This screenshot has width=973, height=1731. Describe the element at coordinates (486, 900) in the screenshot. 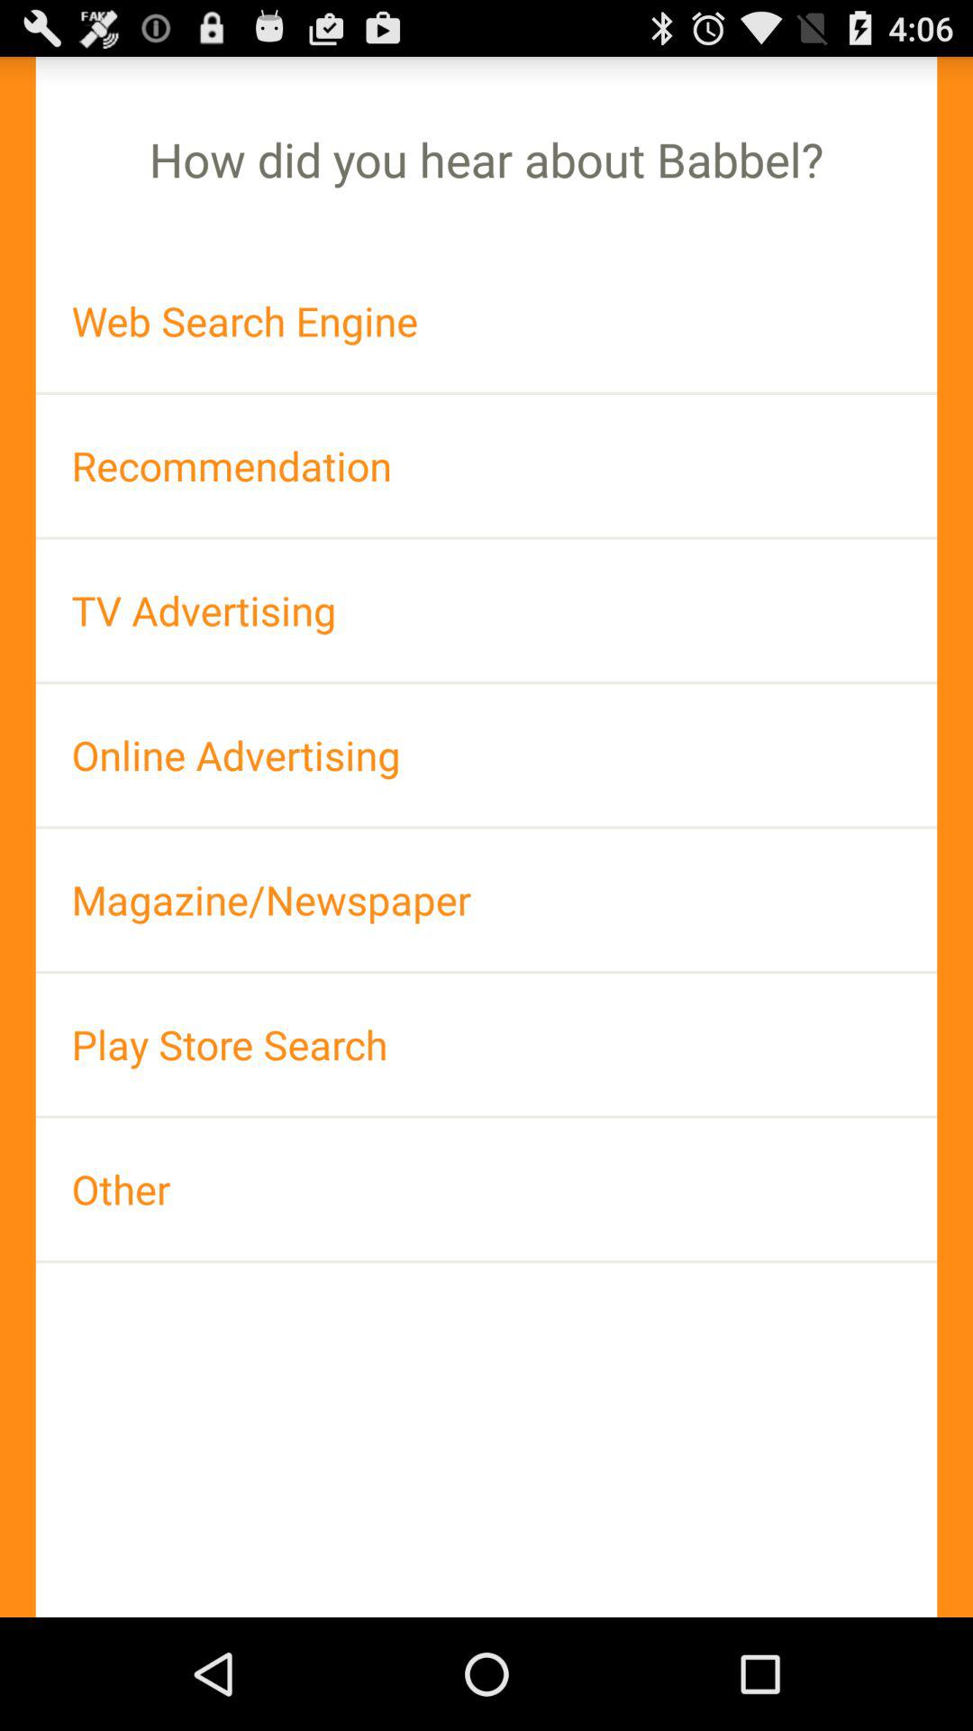

I see `press magazine/newspaper item` at that location.